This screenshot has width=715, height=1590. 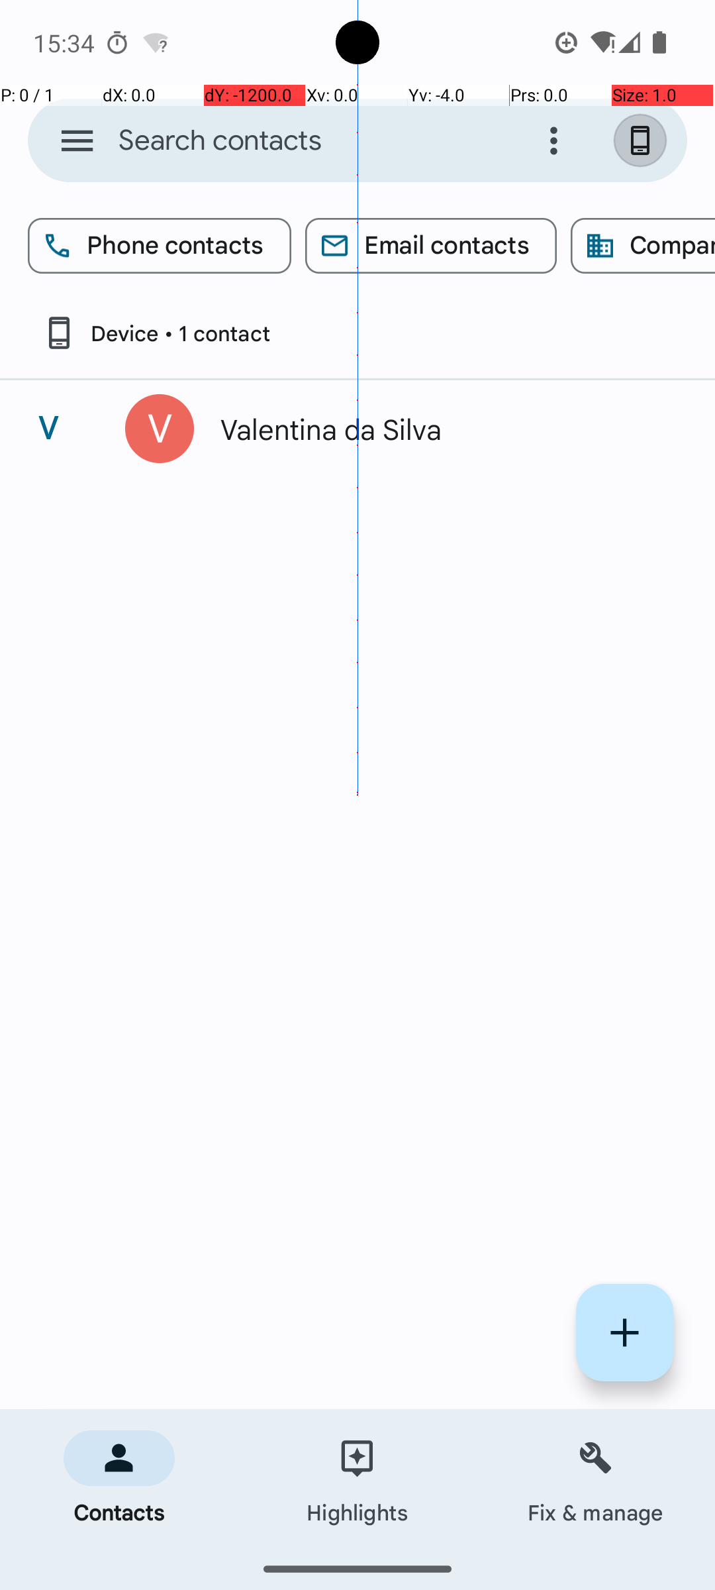 What do you see at coordinates (440, 429) in the screenshot?
I see `Valentina da Silva` at bounding box center [440, 429].